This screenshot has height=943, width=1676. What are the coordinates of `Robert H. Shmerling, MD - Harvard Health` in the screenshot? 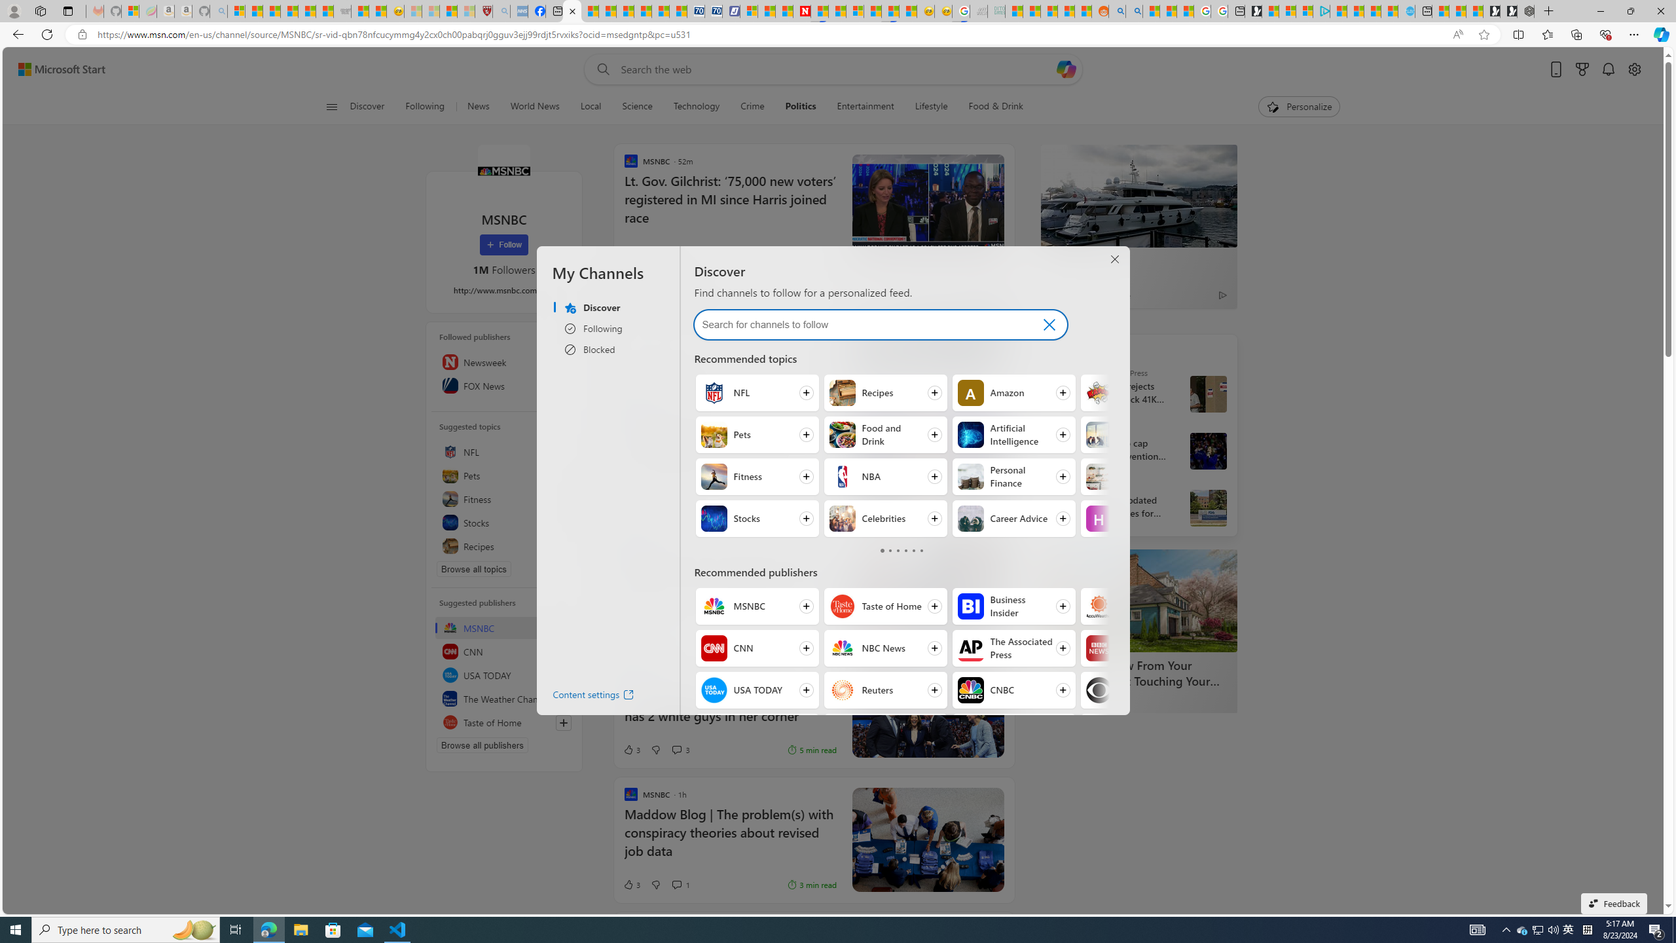 It's located at (483, 11).